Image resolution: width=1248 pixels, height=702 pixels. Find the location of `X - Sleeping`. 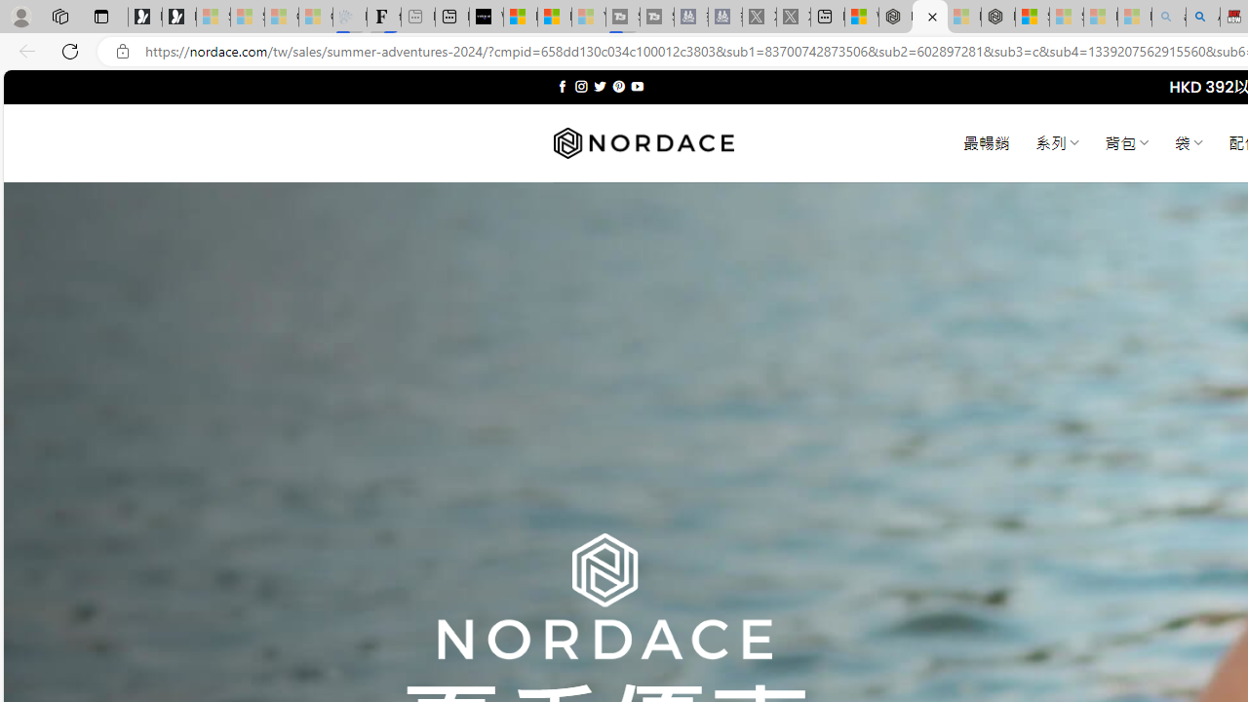

X - Sleeping is located at coordinates (794, 18).